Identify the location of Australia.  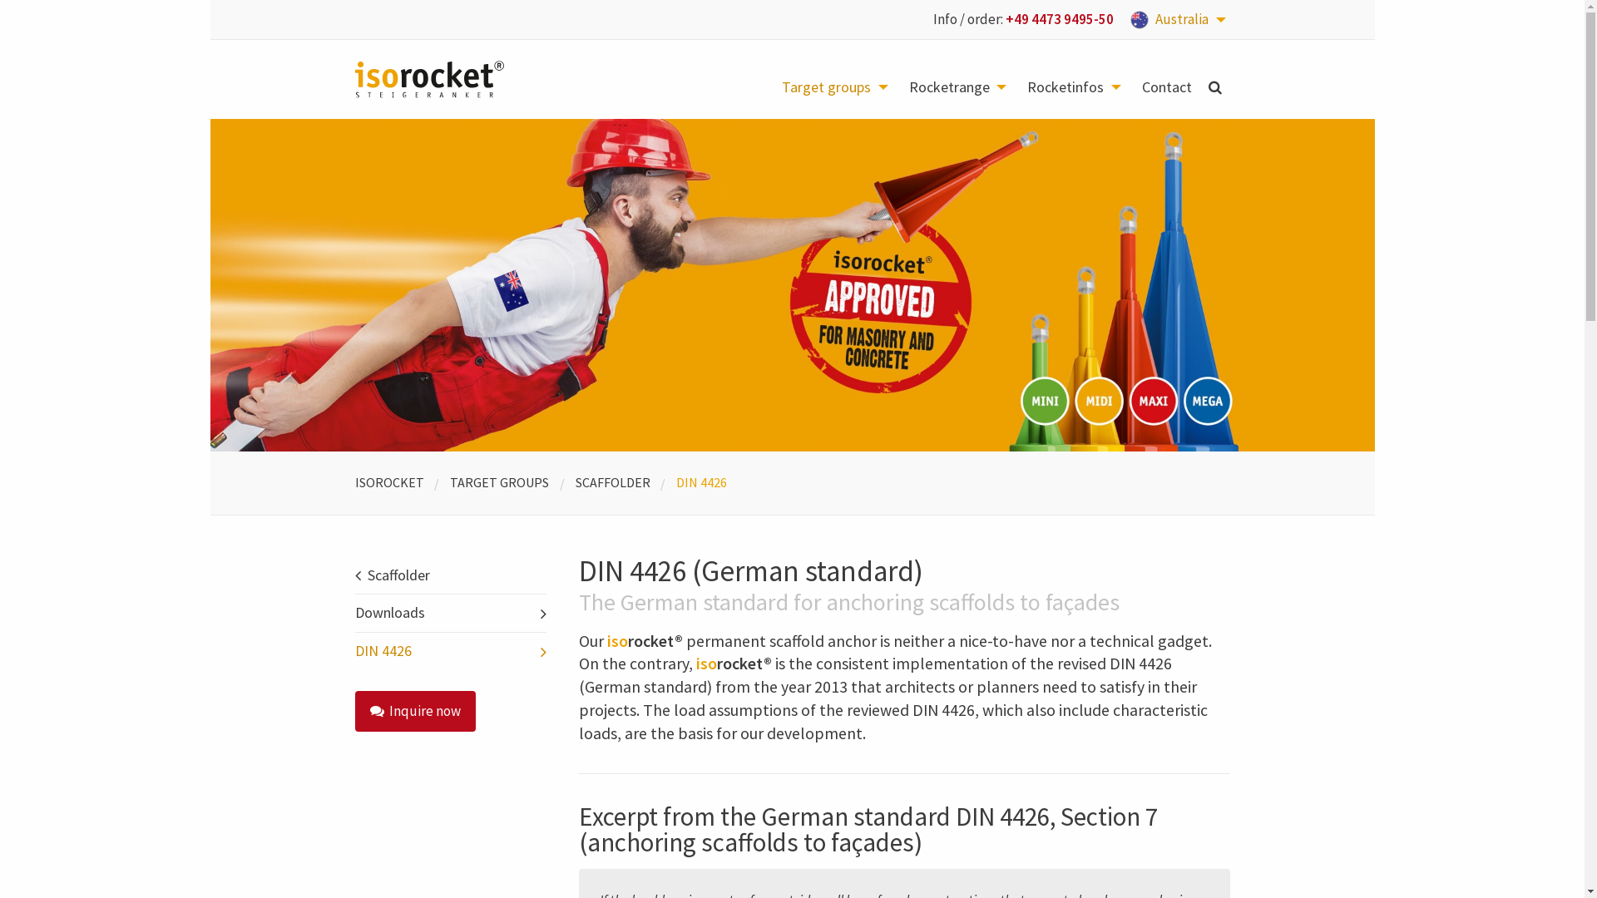
(1180, 20).